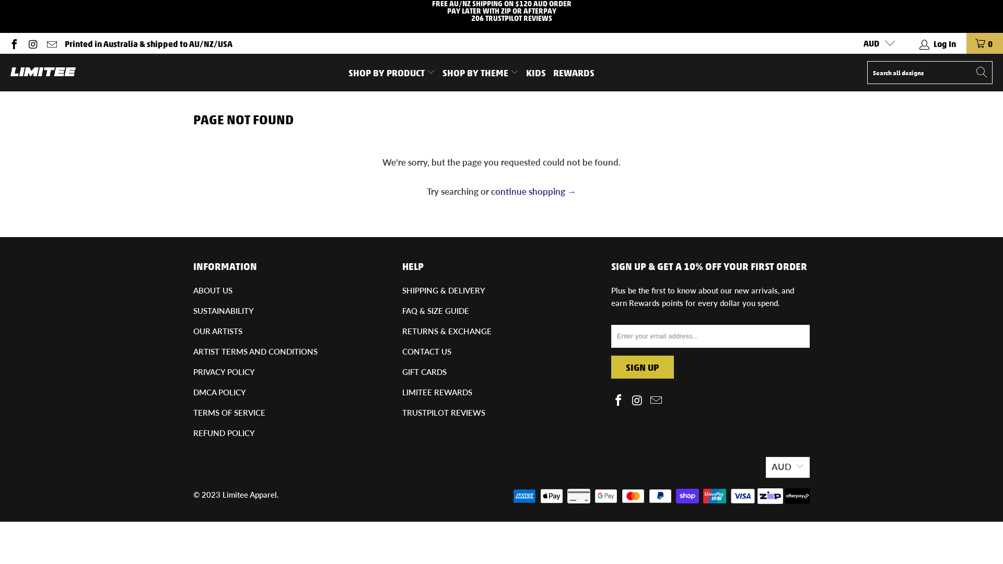  Describe the element at coordinates (788, 467) in the screenshot. I see `AUD` at that location.